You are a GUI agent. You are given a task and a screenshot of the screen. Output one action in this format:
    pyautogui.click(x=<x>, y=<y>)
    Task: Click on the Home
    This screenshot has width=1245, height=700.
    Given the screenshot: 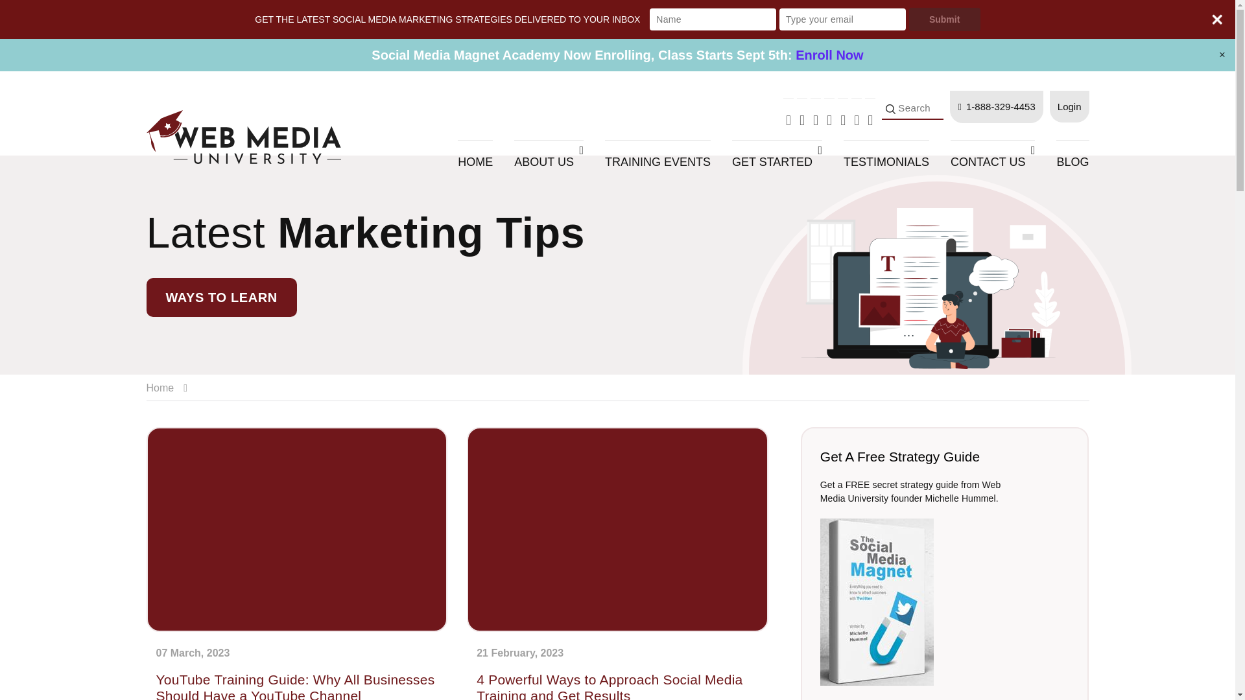 What is the action you would take?
    pyautogui.click(x=170, y=388)
    